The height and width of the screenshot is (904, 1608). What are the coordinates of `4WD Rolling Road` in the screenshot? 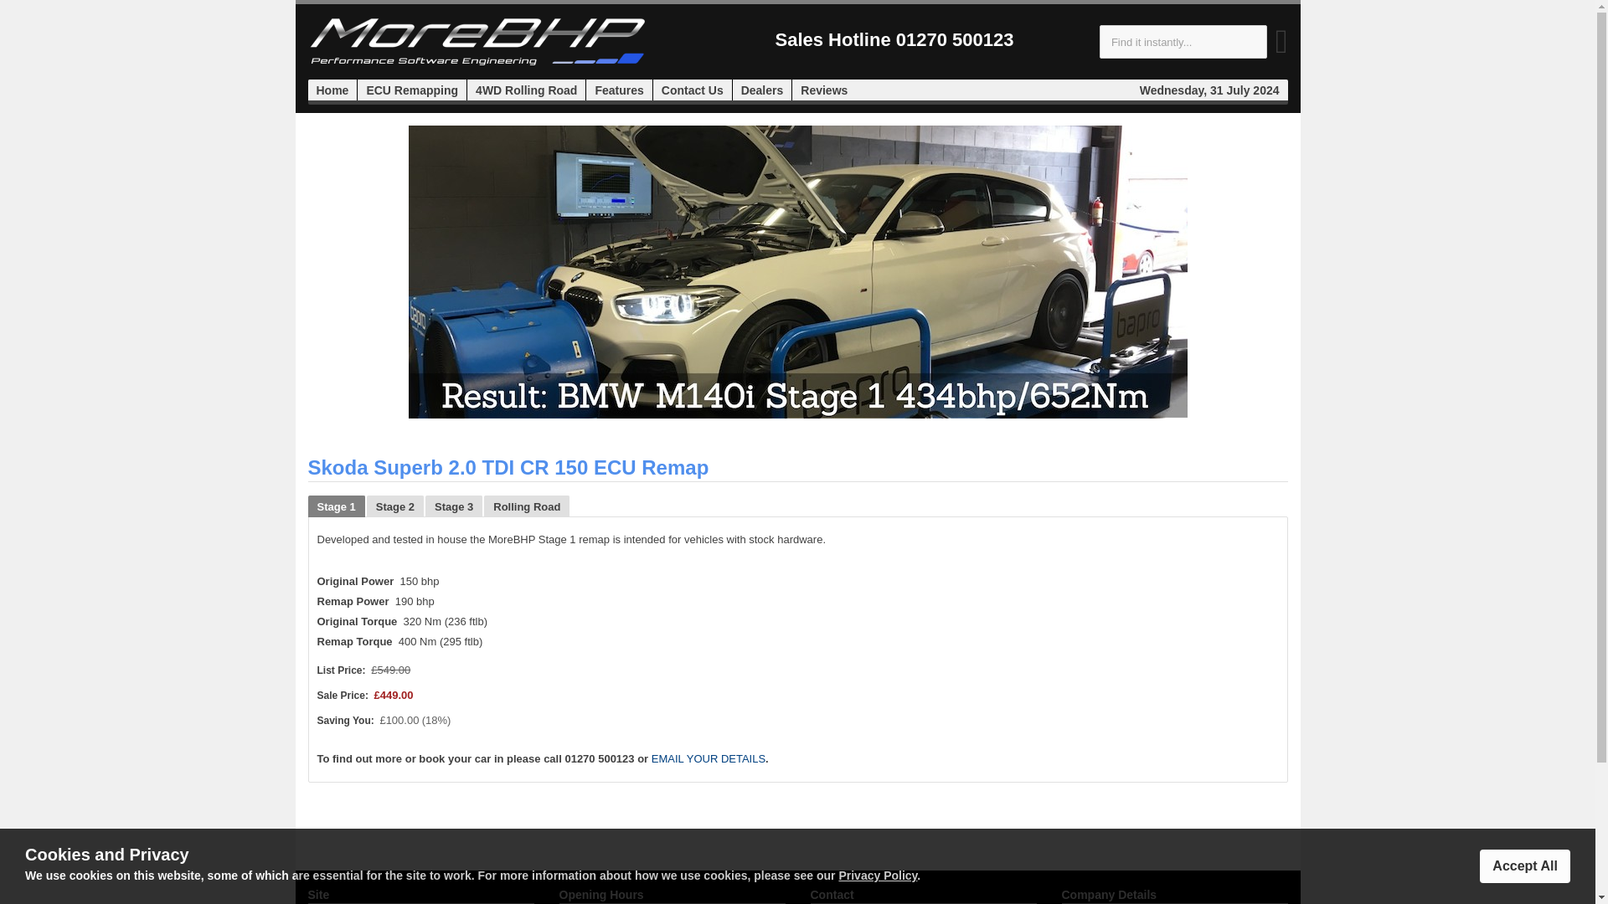 It's located at (526, 90).